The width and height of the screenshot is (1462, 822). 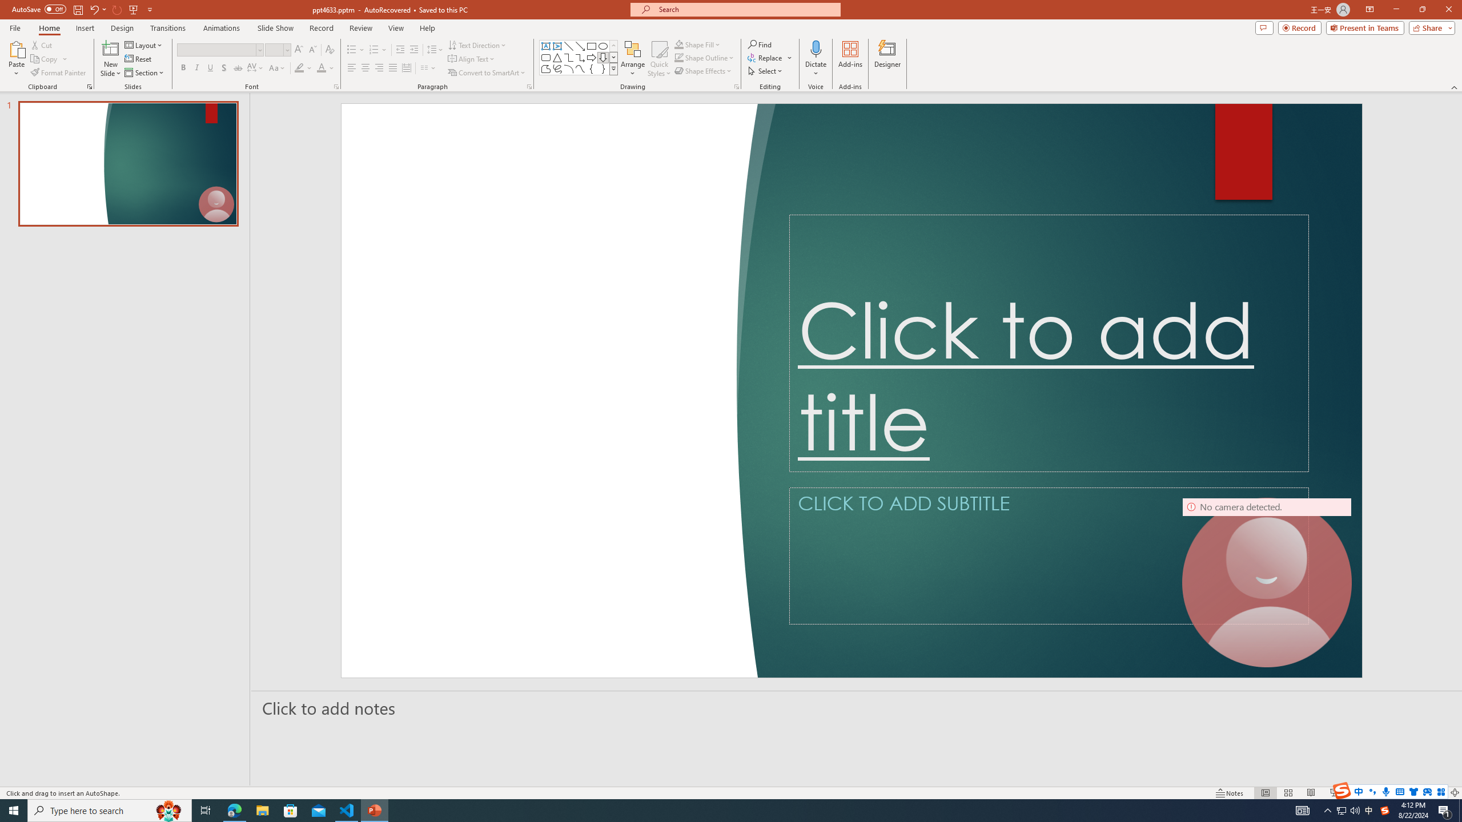 What do you see at coordinates (1436, 793) in the screenshot?
I see `Zoom 140%` at bounding box center [1436, 793].